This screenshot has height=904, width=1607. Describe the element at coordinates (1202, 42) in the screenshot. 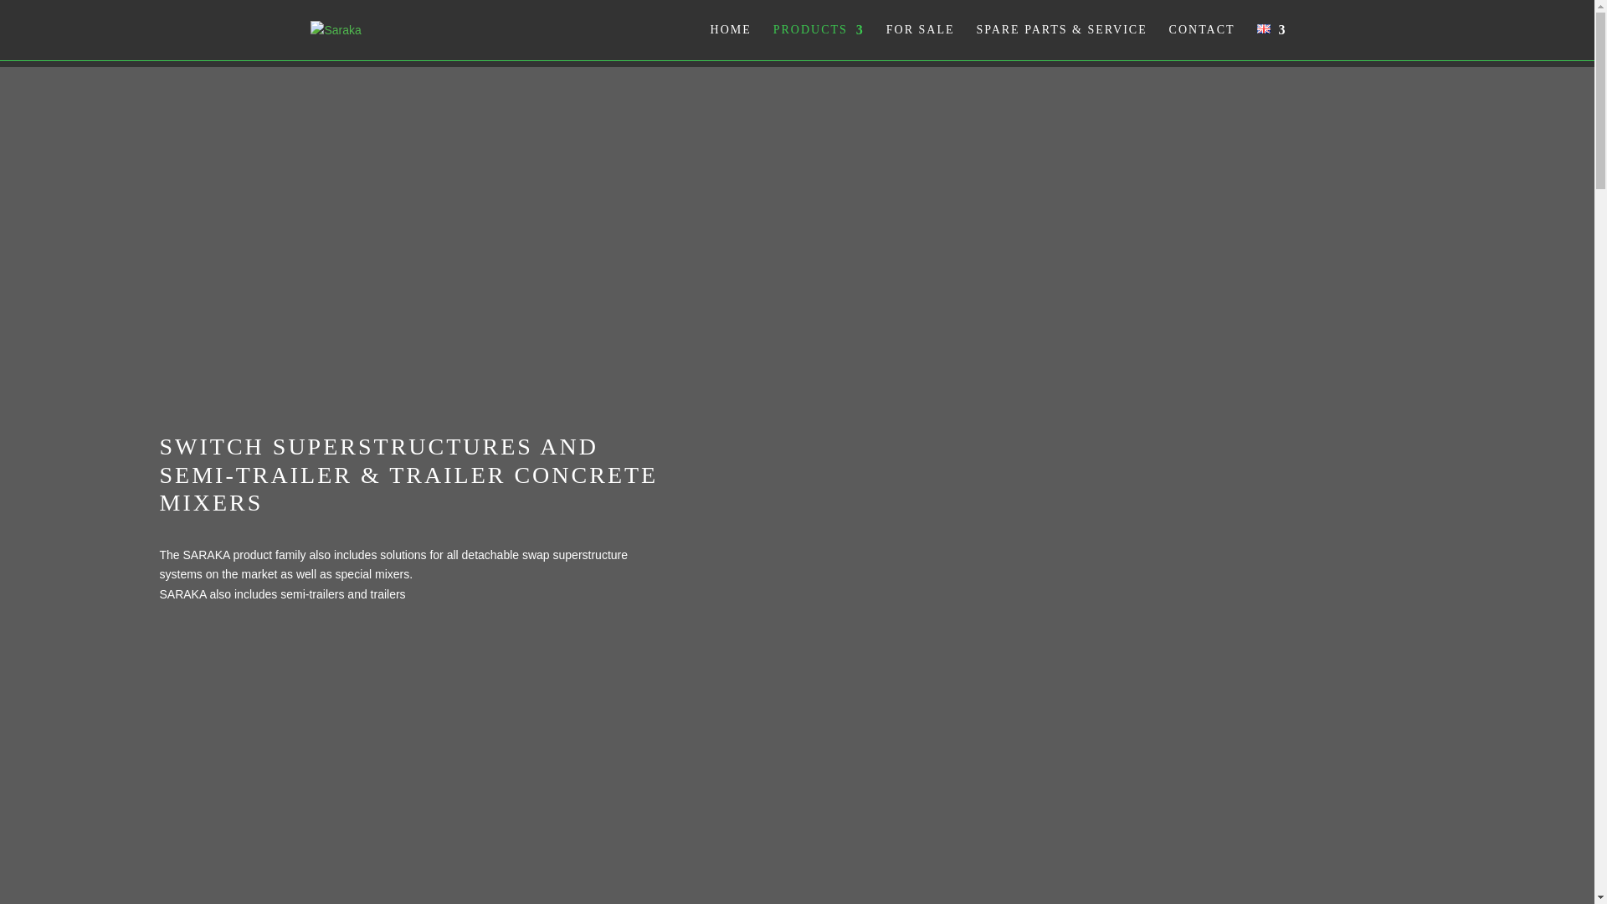

I see `CONTACT` at that location.